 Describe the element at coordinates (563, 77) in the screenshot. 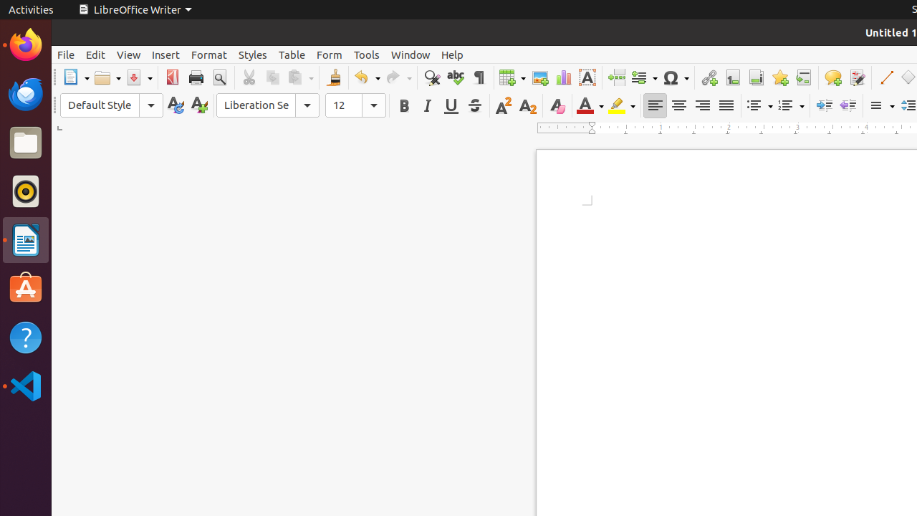

I see `Chart` at that location.